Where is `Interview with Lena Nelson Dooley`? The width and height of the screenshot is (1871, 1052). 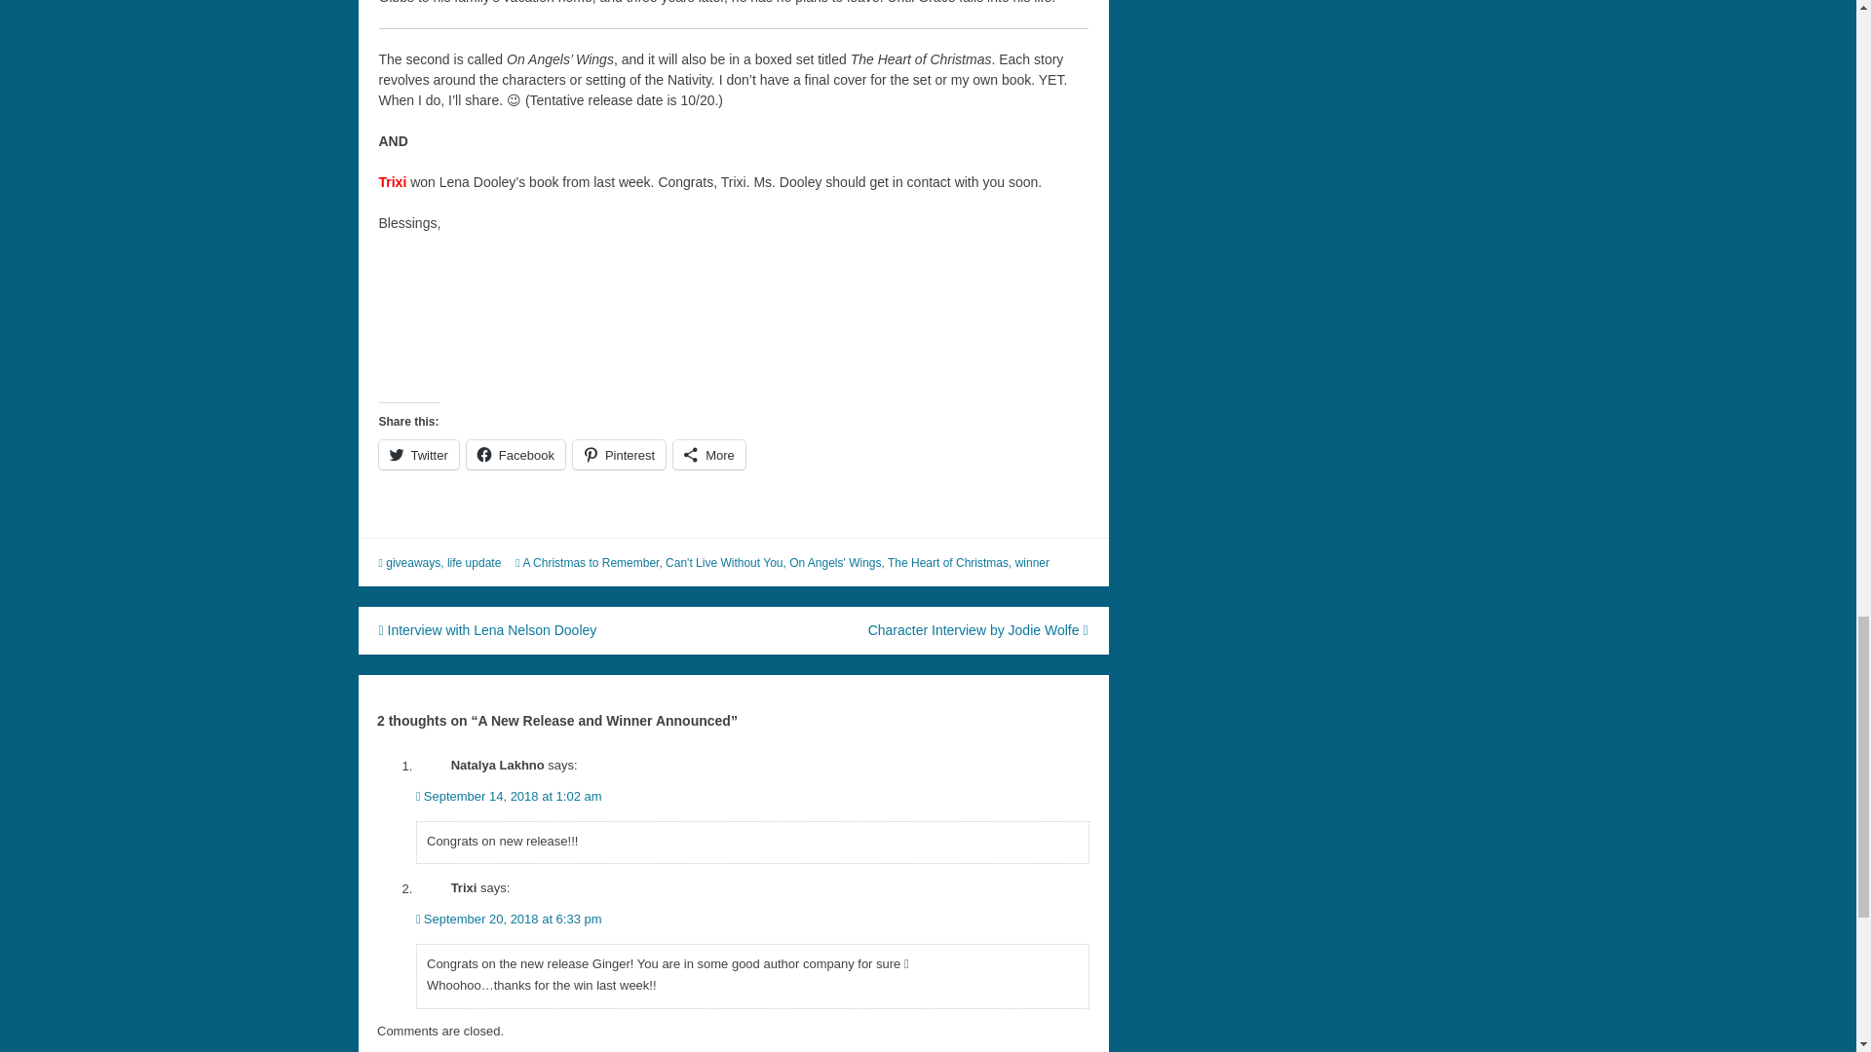 Interview with Lena Nelson Dooley is located at coordinates (487, 629).